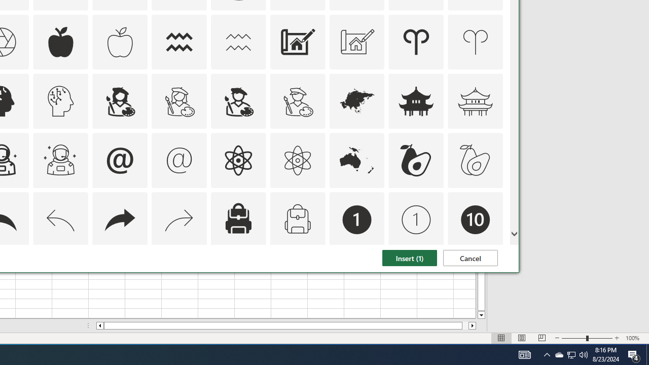 The image size is (649, 365). I want to click on Cancel, so click(471, 258).